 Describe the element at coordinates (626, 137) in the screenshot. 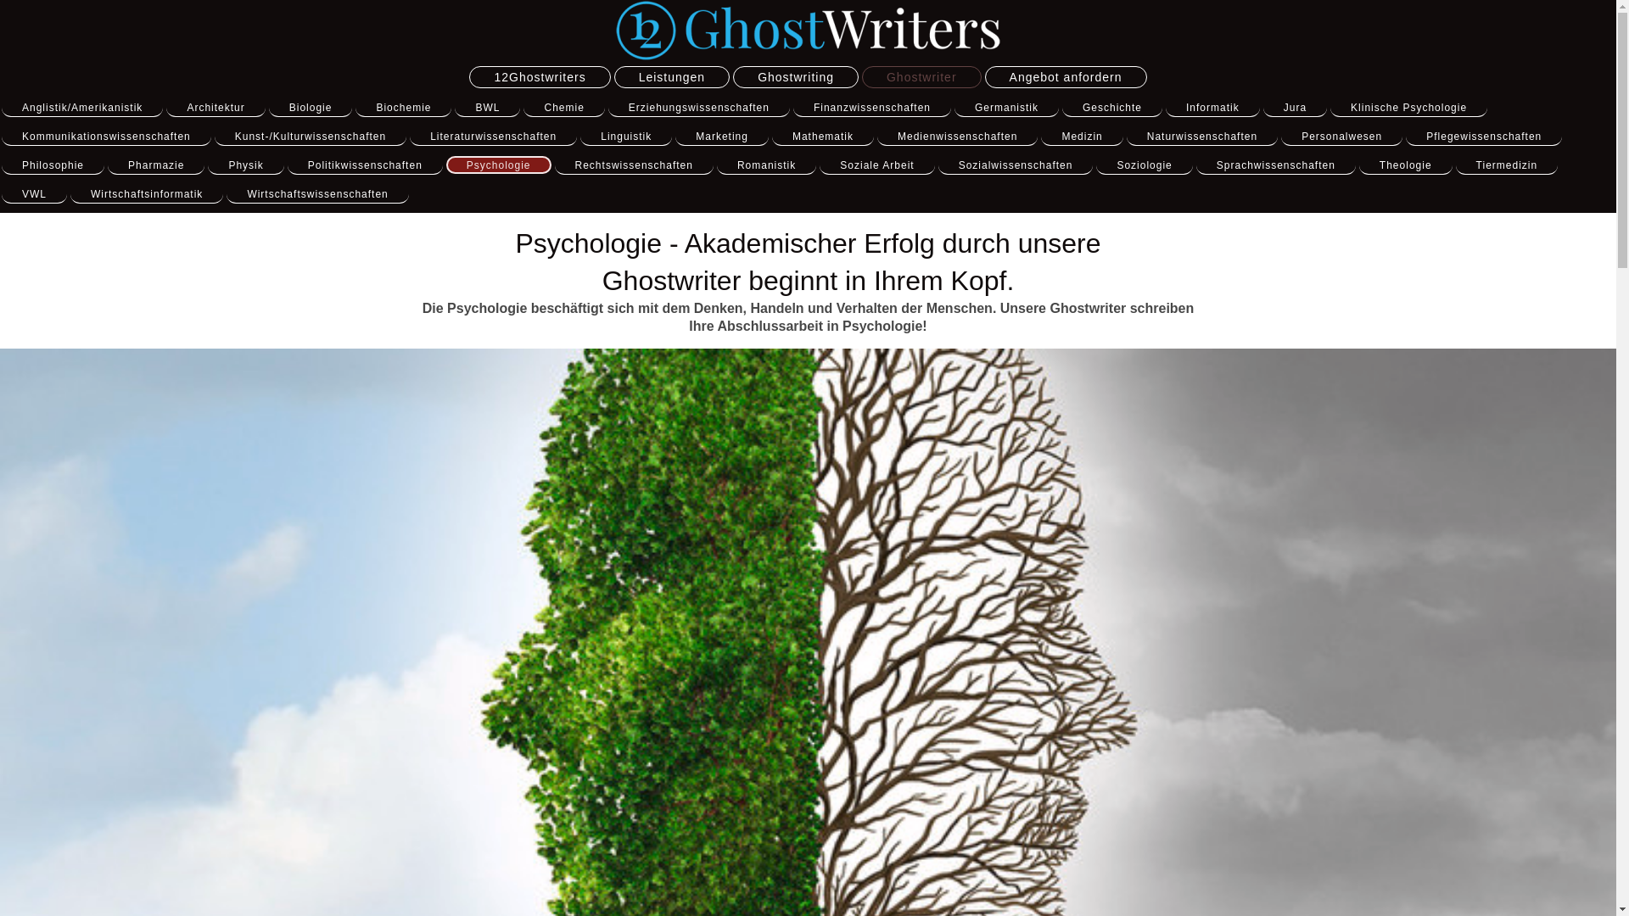

I see `Linguistik` at that location.